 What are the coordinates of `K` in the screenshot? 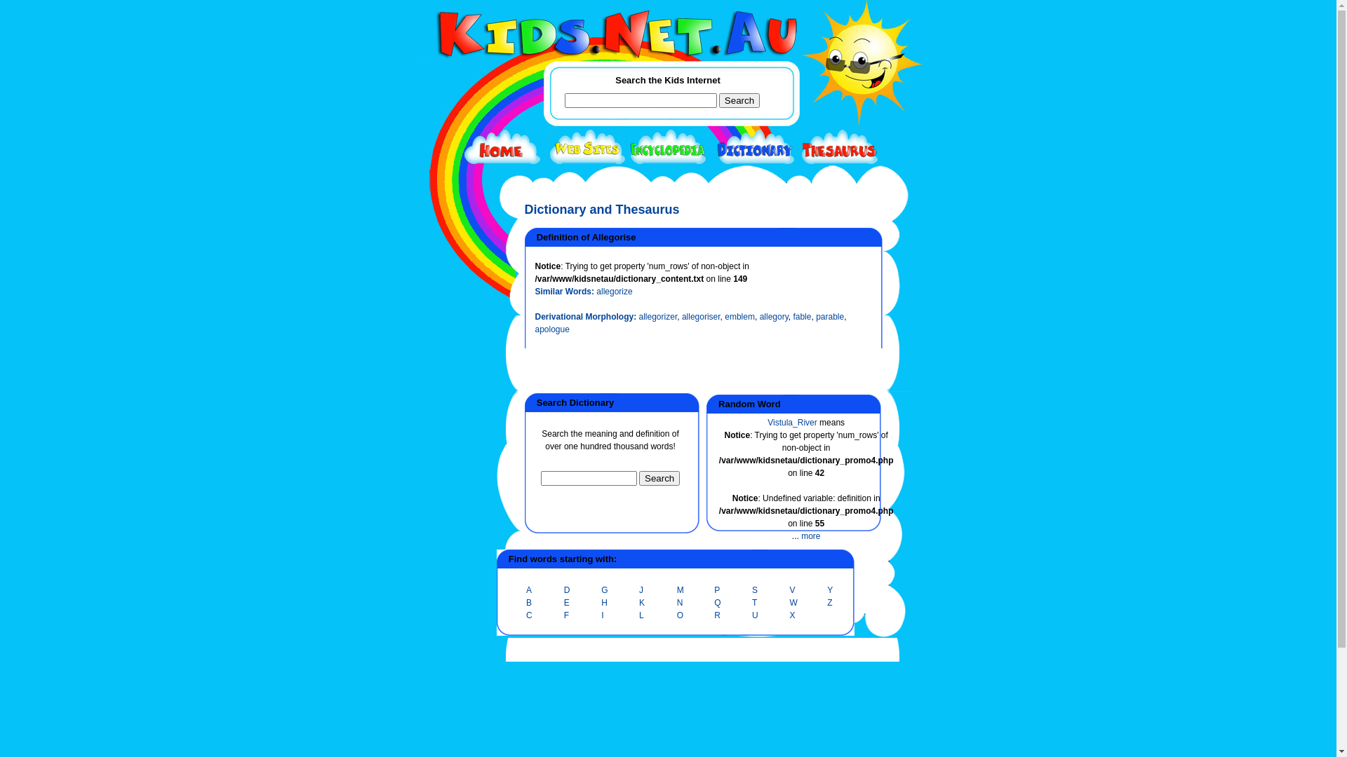 It's located at (642, 603).